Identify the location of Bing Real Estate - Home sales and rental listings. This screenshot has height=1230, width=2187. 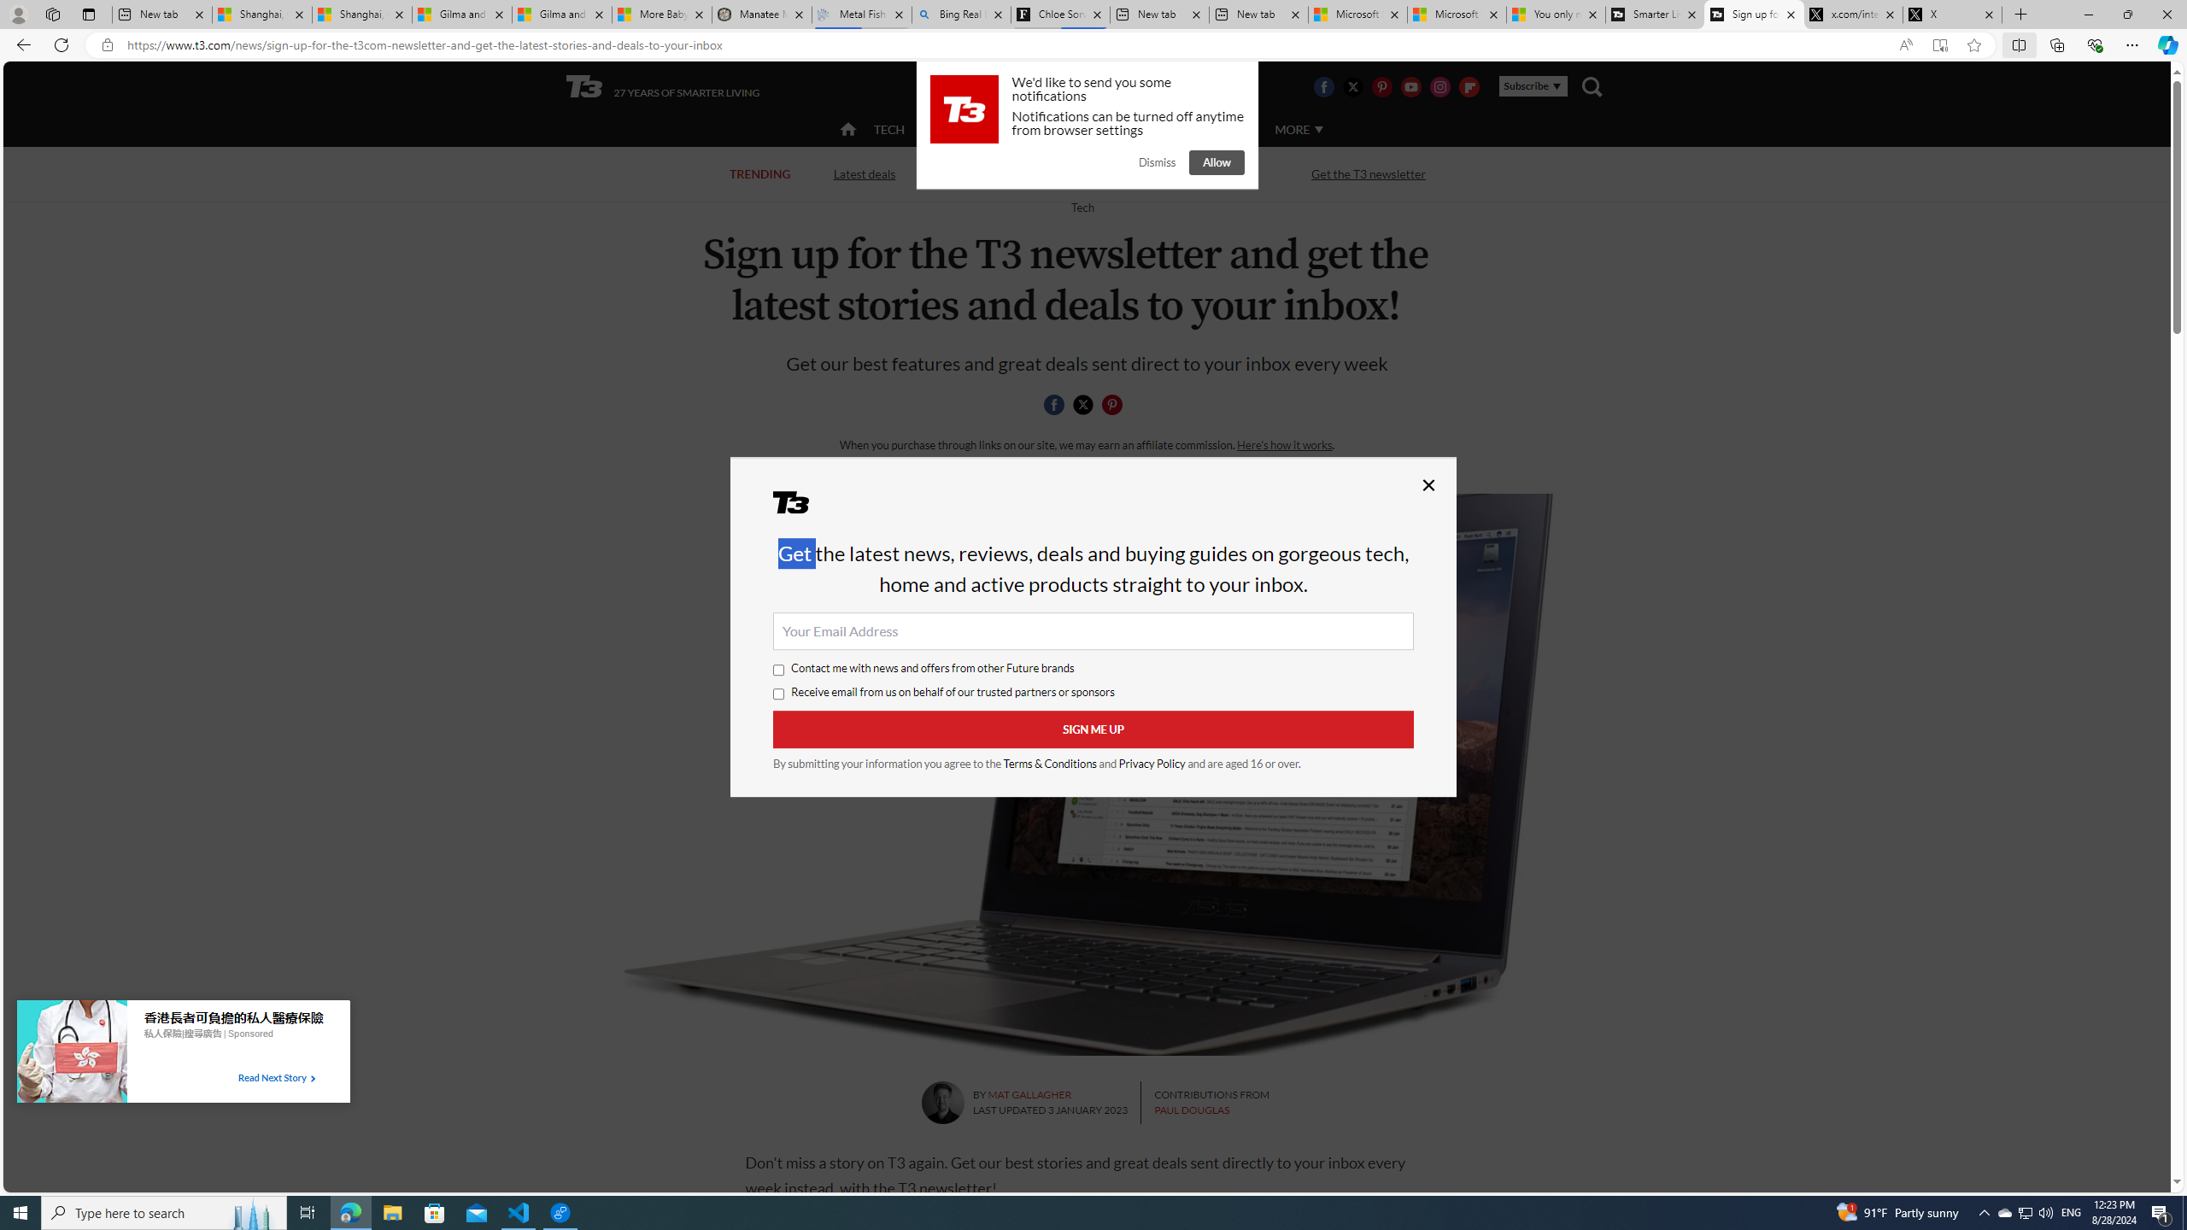
(962, 15).